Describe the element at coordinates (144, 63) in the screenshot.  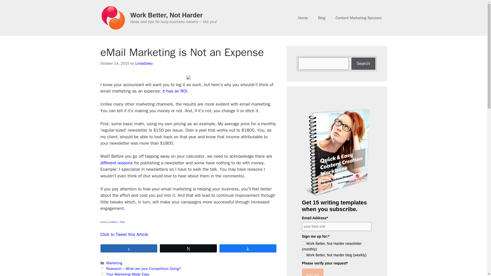
I see `View all posts by LindaDaley` at that location.